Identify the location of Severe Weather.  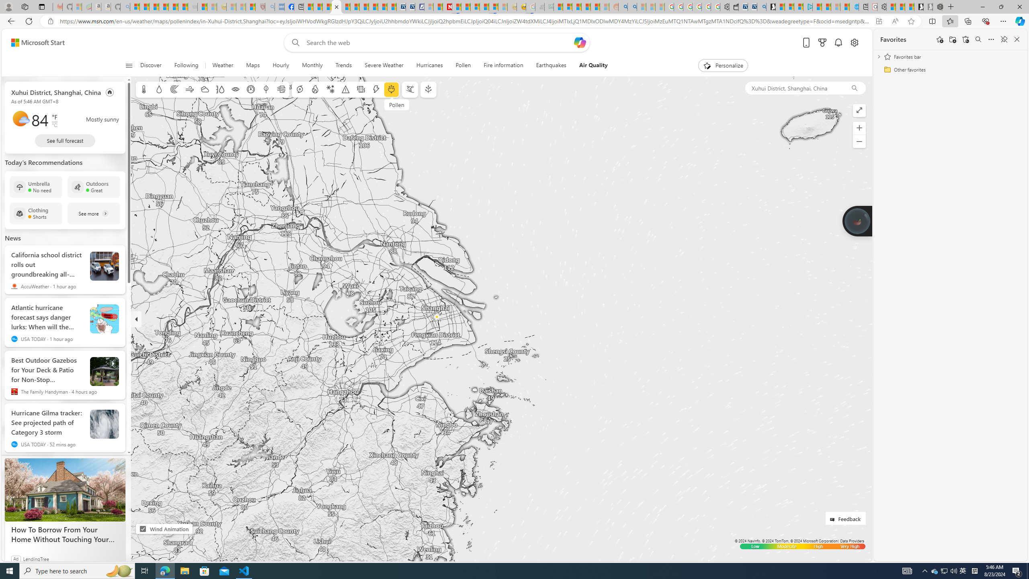
(383, 66).